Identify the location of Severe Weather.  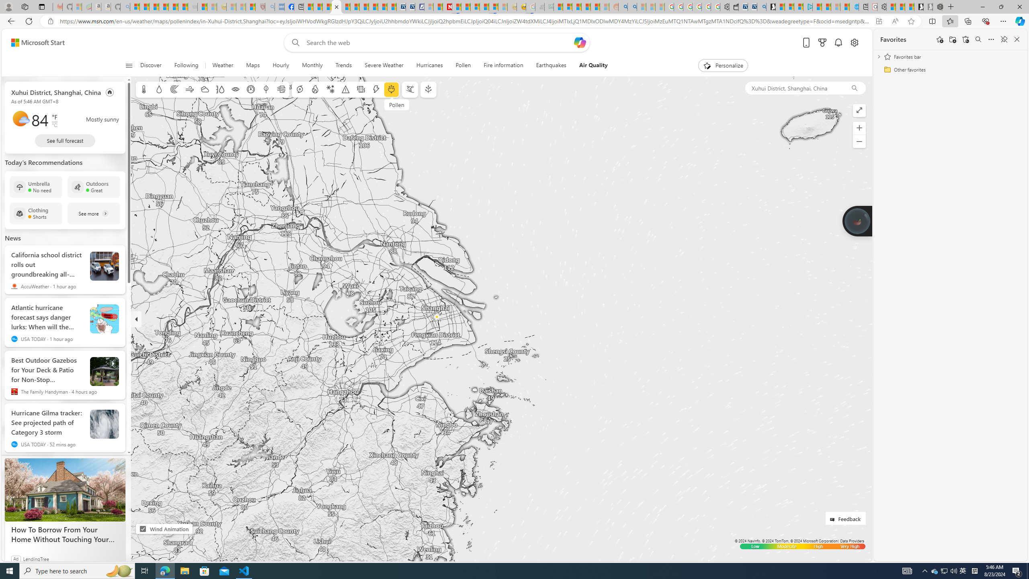
(383, 66).